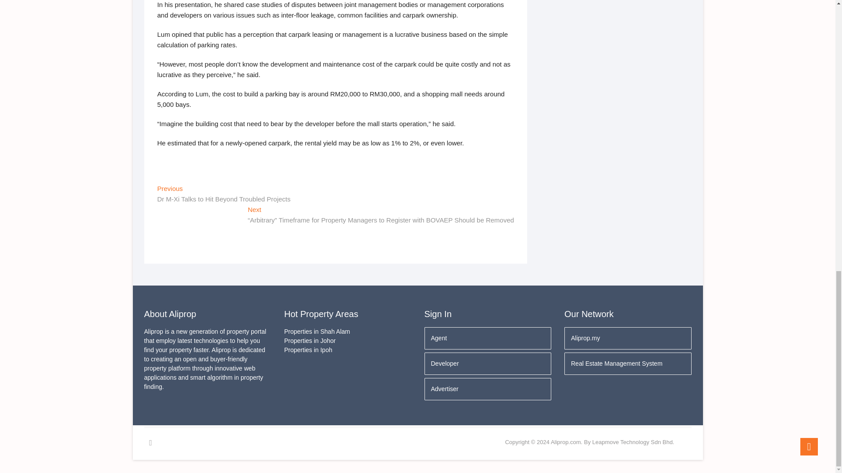 The height and width of the screenshot is (473, 842). I want to click on Agent, so click(488, 338).